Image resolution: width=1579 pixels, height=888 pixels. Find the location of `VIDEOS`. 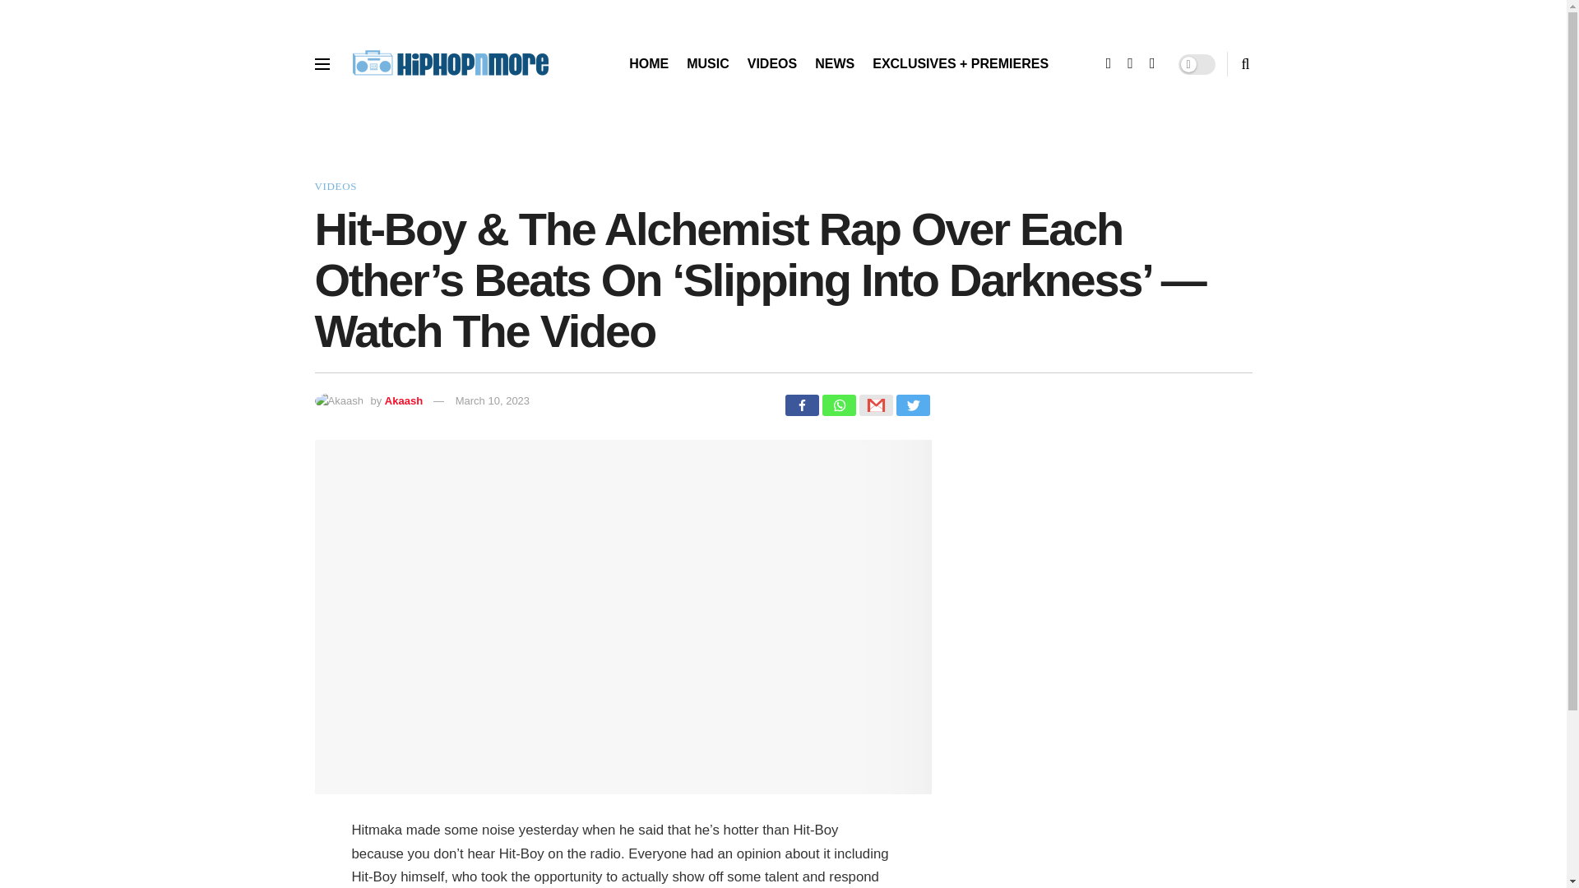

VIDEOS is located at coordinates (771, 63).